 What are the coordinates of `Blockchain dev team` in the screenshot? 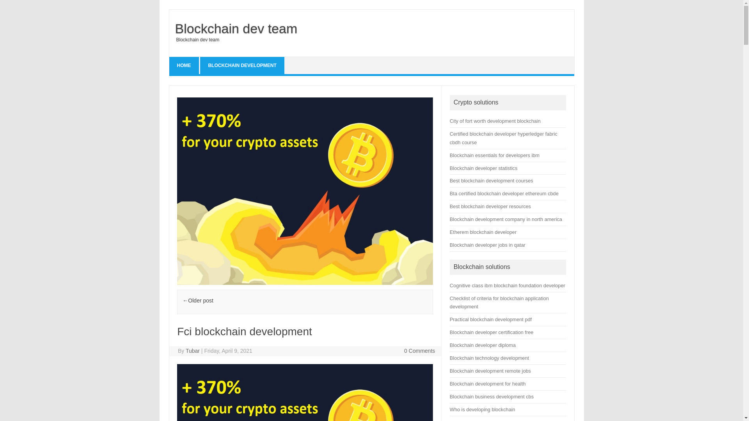 It's located at (233, 28).